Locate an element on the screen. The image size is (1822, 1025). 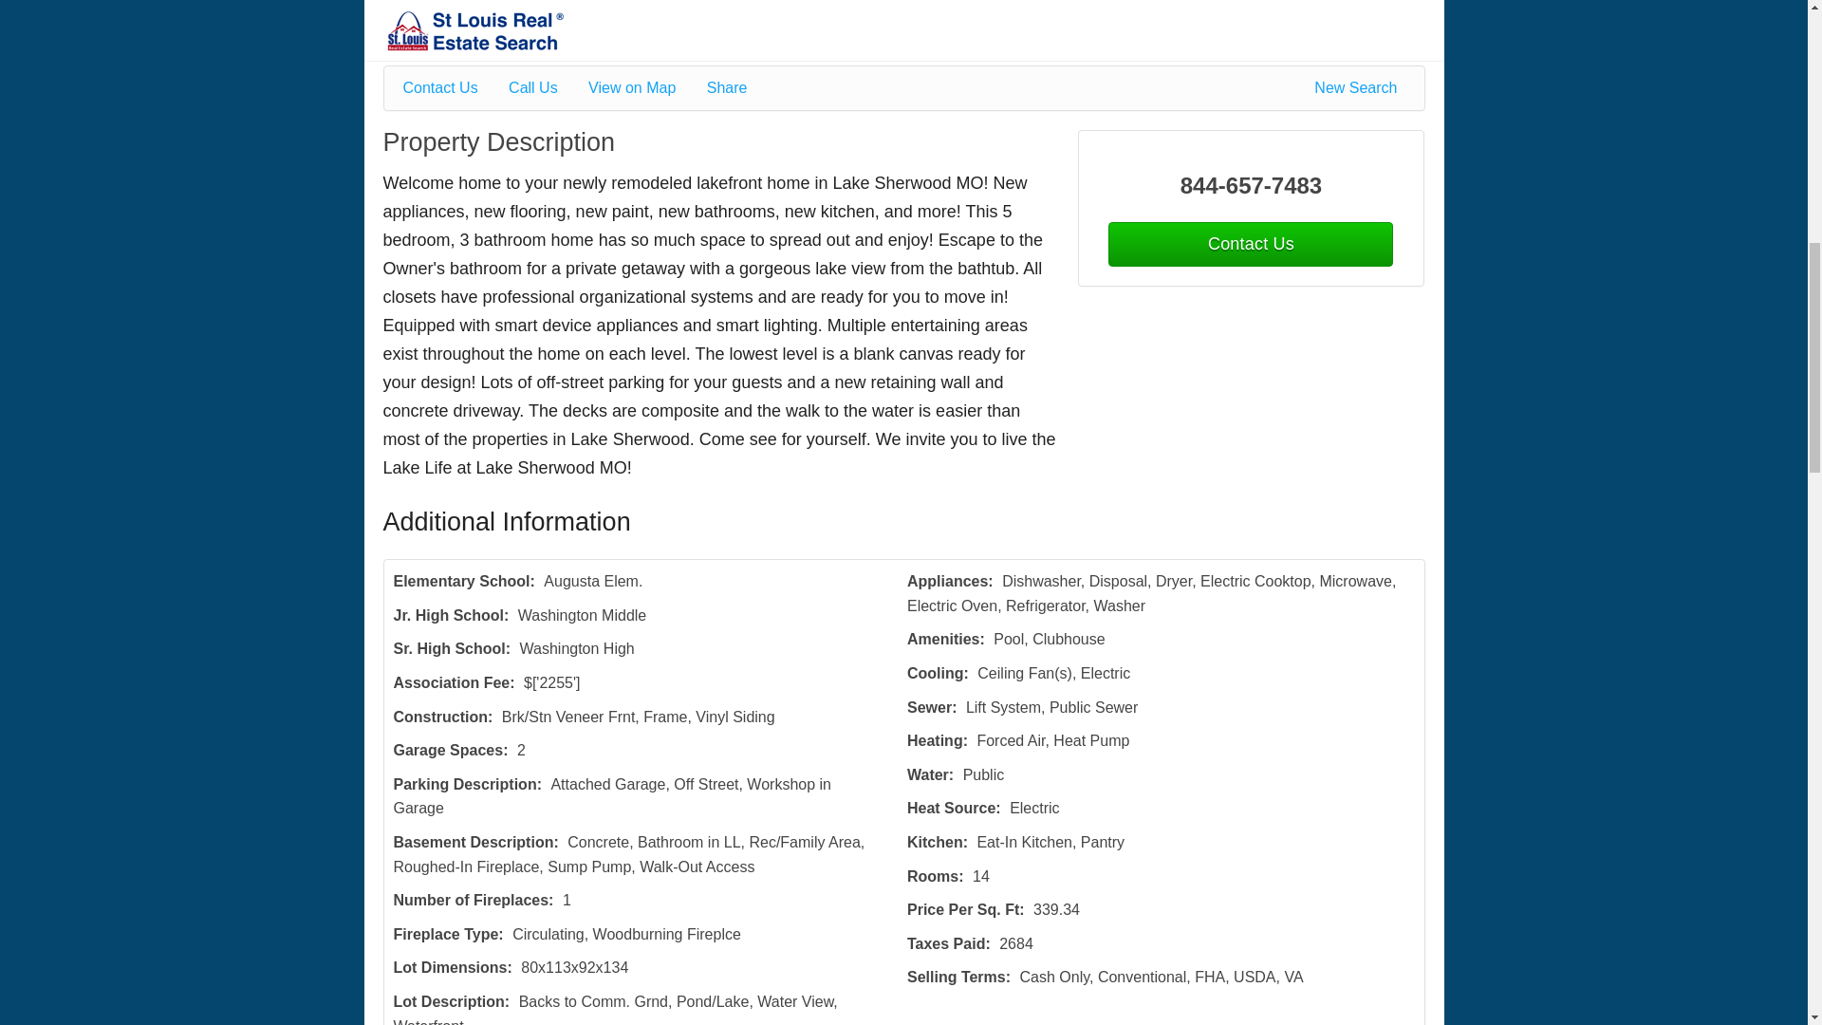
Contact Us is located at coordinates (454, 87).